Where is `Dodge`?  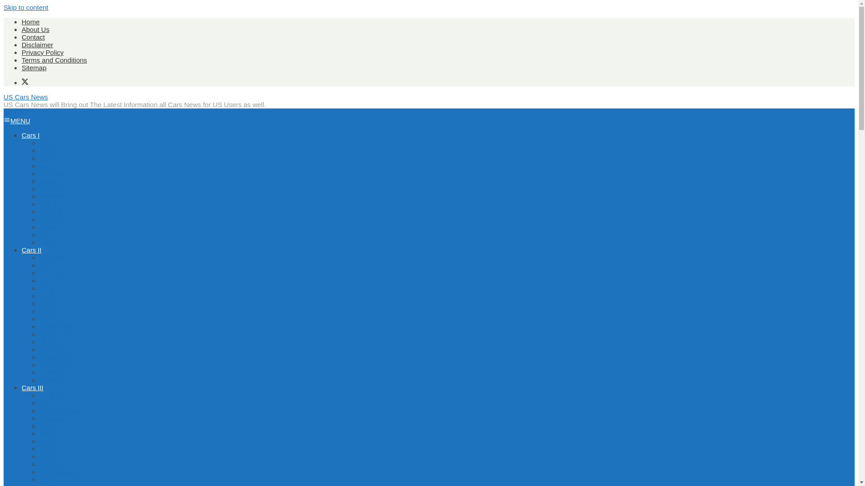
Dodge is located at coordinates (50, 219).